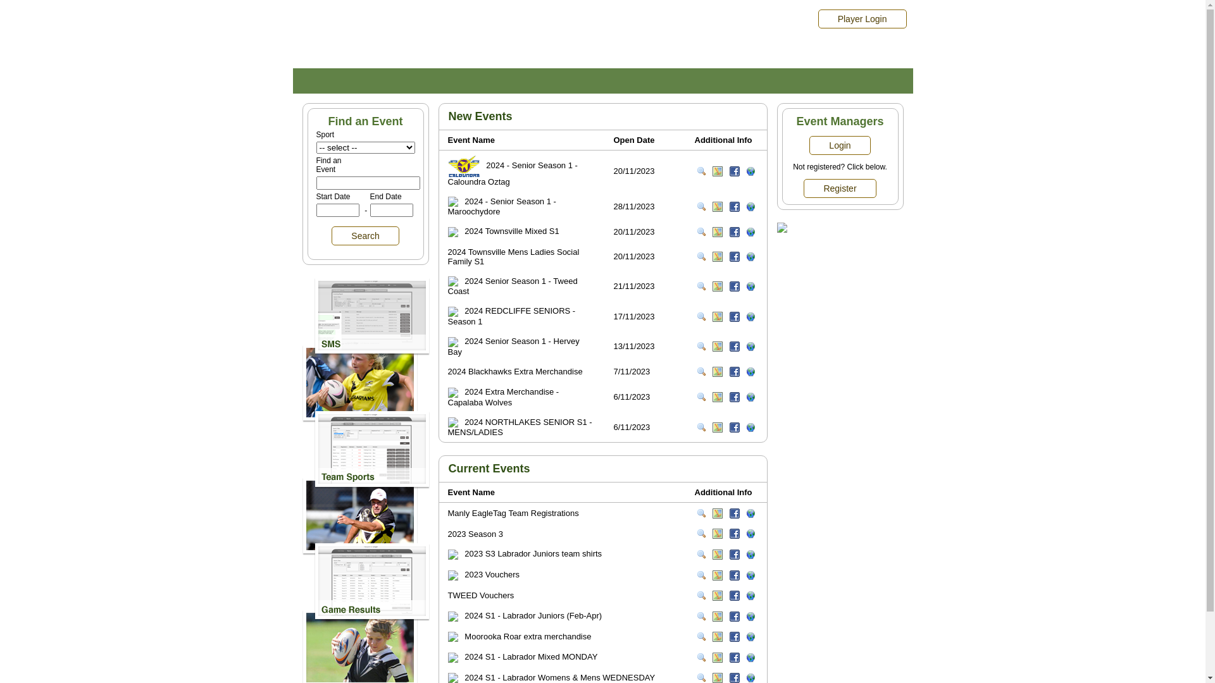  Describe the element at coordinates (751, 617) in the screenshot. I see `Sign Up` at that location.